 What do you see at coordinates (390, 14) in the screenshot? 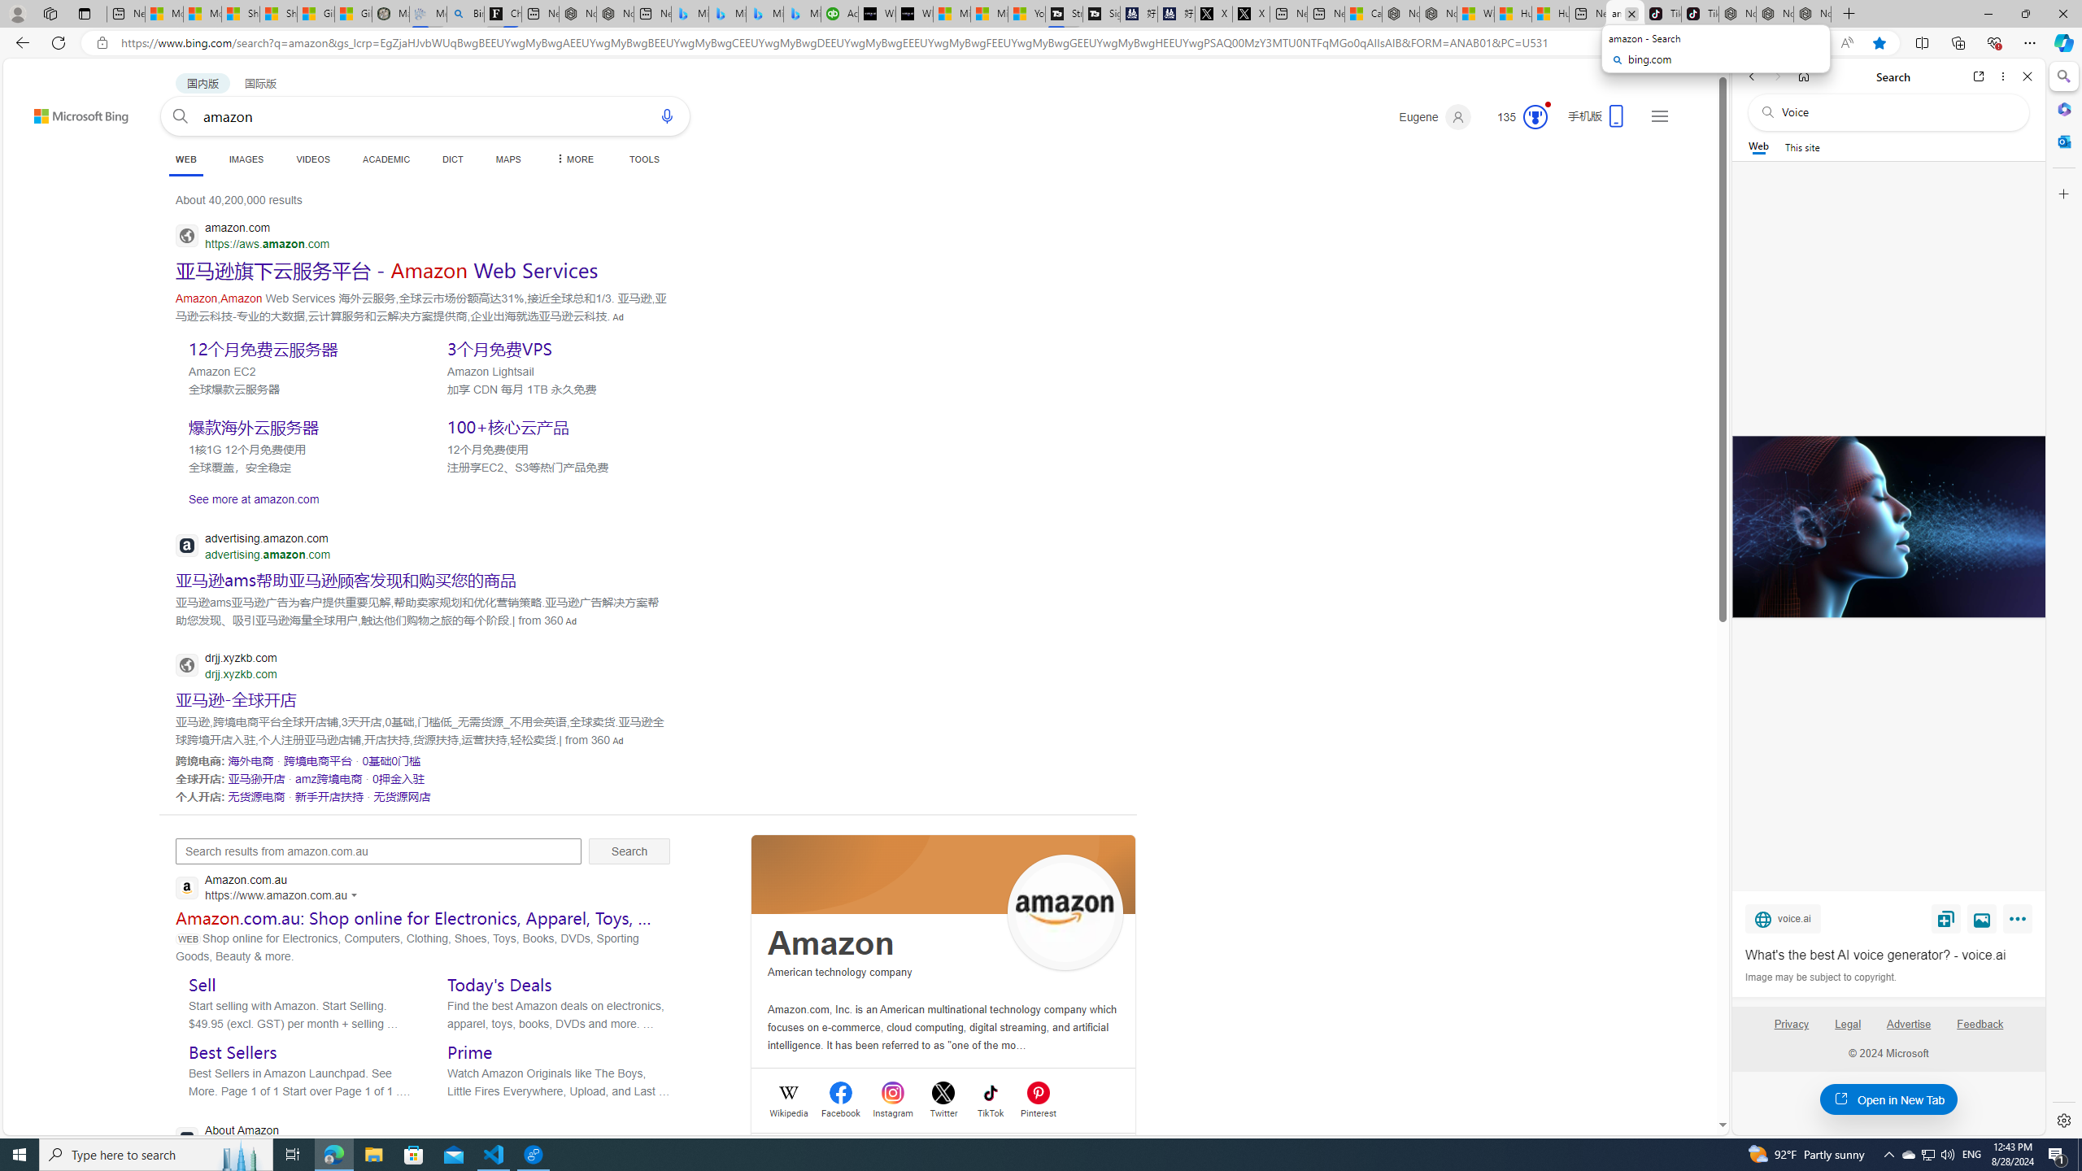
I see `Manatee Mortality Statistics | FWC` at bounding box center [390, 14].